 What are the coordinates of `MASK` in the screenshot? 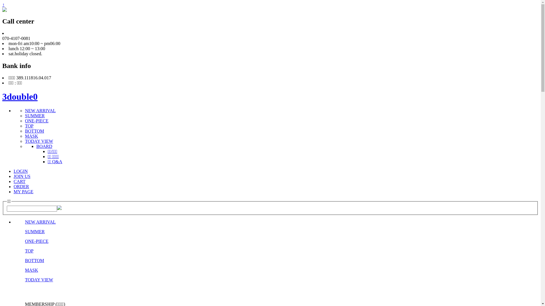 It's located at (32, 270).